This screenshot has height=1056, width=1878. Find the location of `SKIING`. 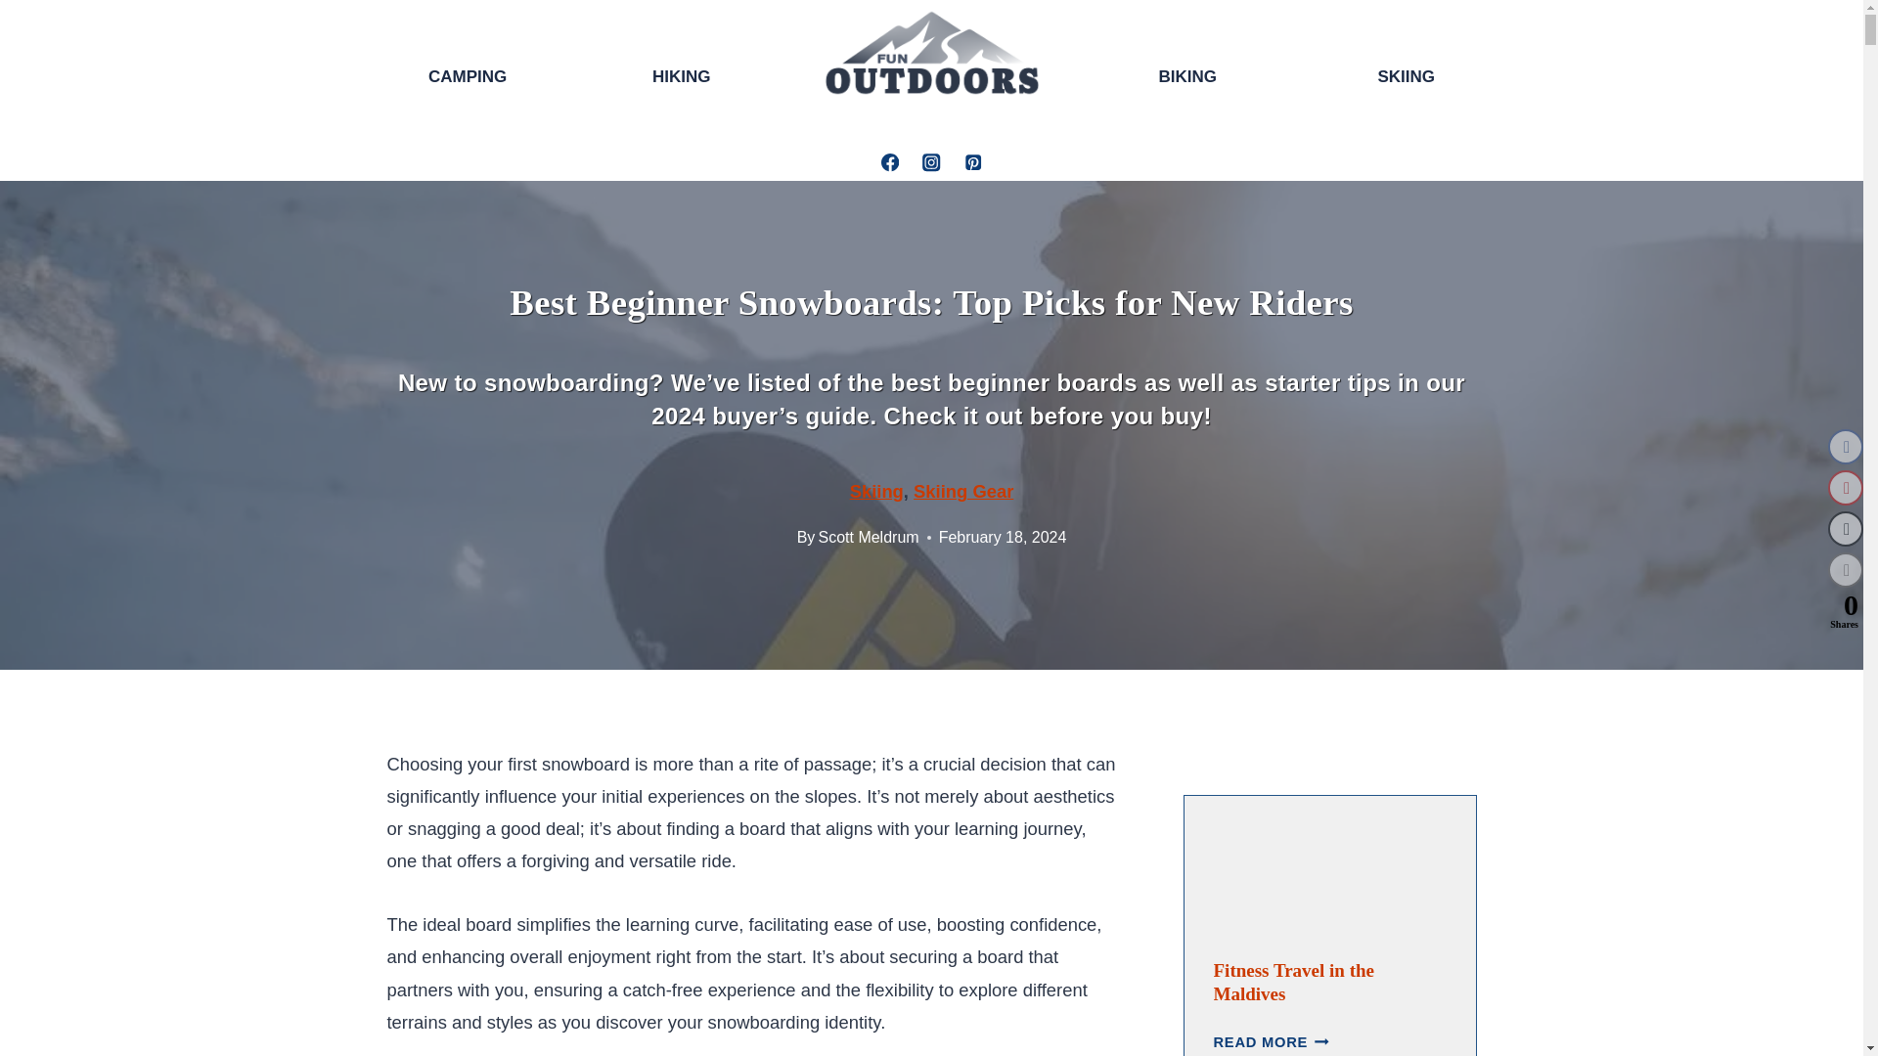

SKIING is located at coordinates (1406, 78).